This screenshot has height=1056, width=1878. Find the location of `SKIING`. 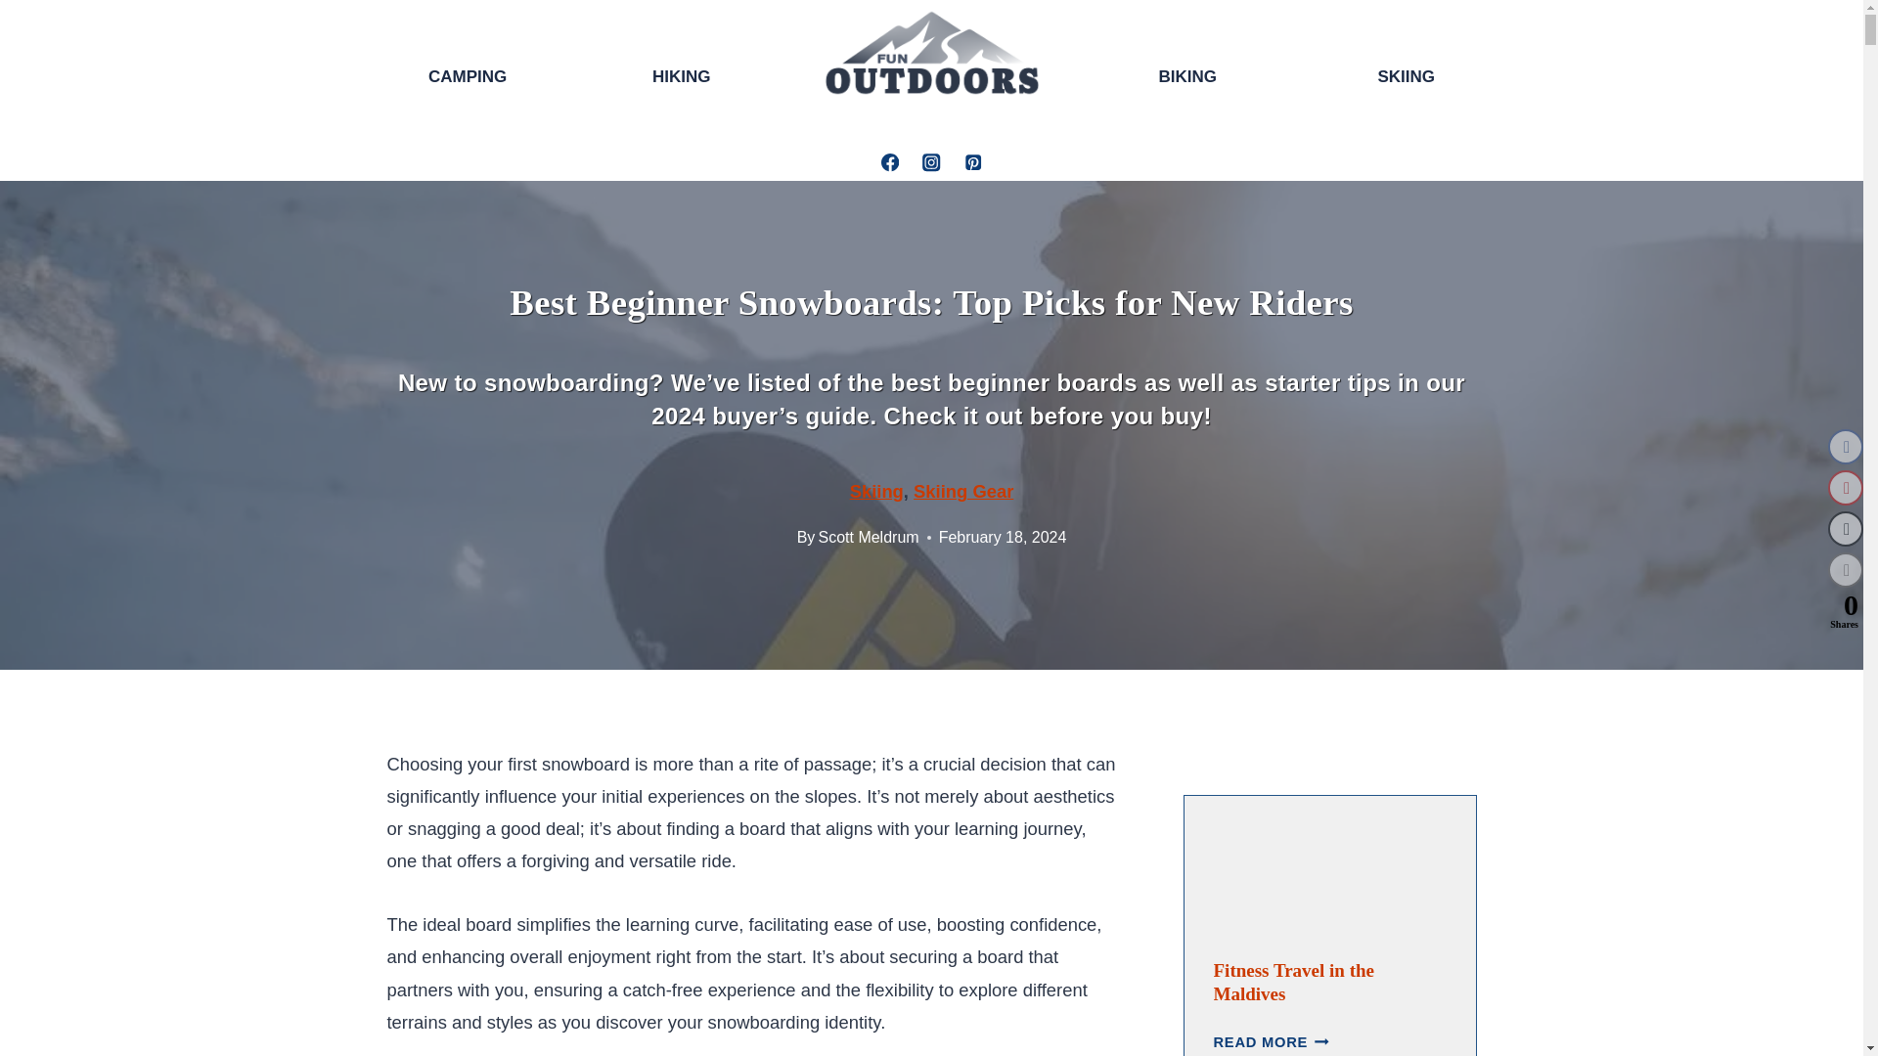

SKIING is located at coordinates (1406, 78).